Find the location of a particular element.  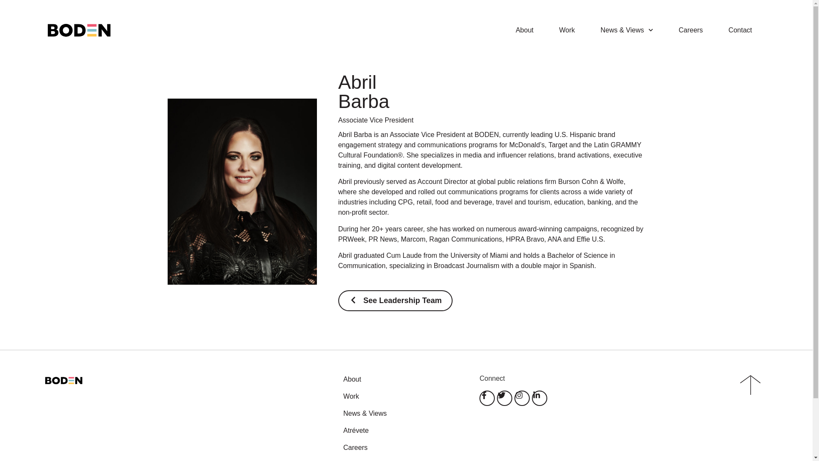

Careers is located at coordinates (403, 447).